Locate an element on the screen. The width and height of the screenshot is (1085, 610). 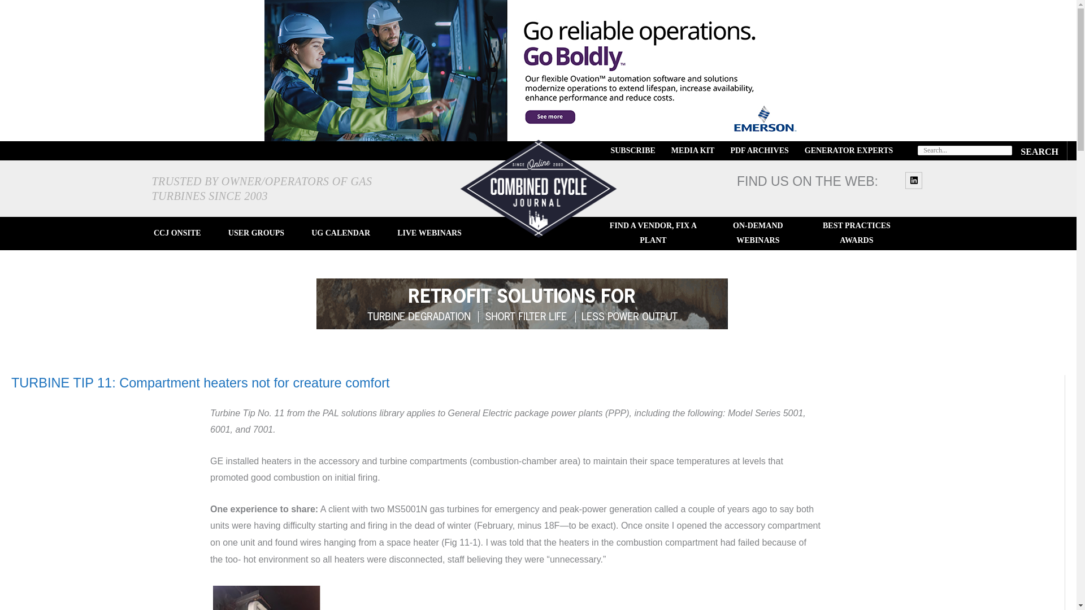
UG CALENDAR is located at coordinates (340, 233).